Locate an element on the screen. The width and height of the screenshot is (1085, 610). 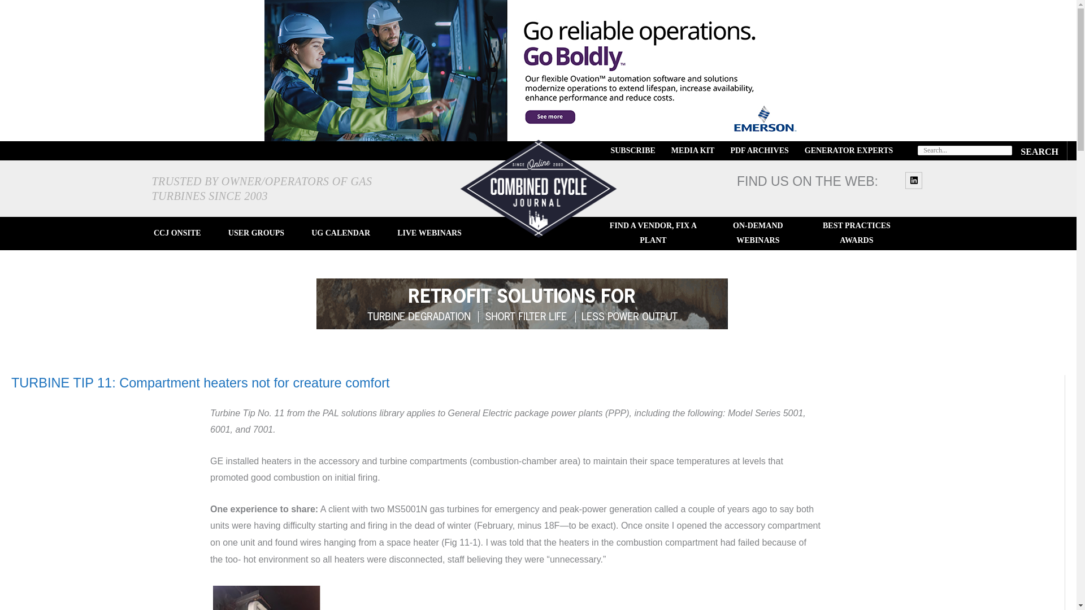
UG CALENDAR is located at coordinates (340, 233).